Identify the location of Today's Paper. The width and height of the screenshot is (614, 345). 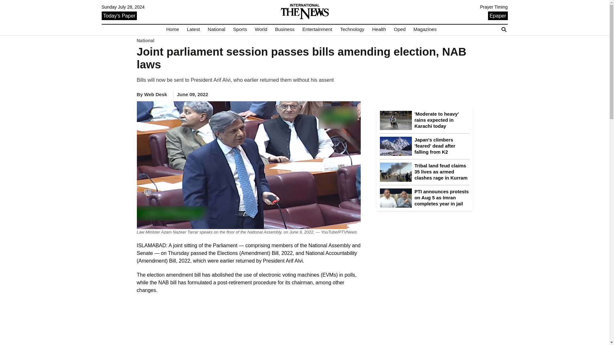
(119, 15).